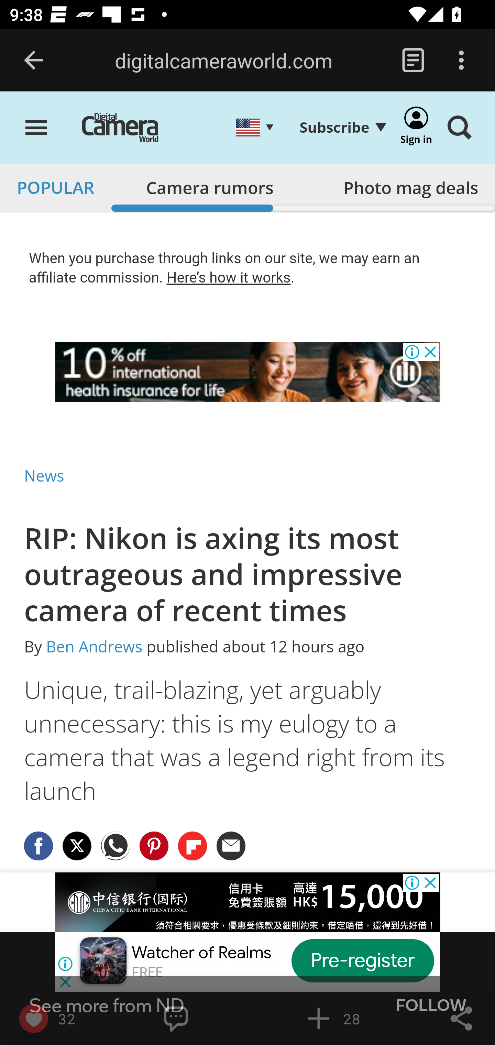  What do you see at coordinates (201, 952) in the screenshot?
I see `Watcher of Realms` at bounding box center [201, 952].